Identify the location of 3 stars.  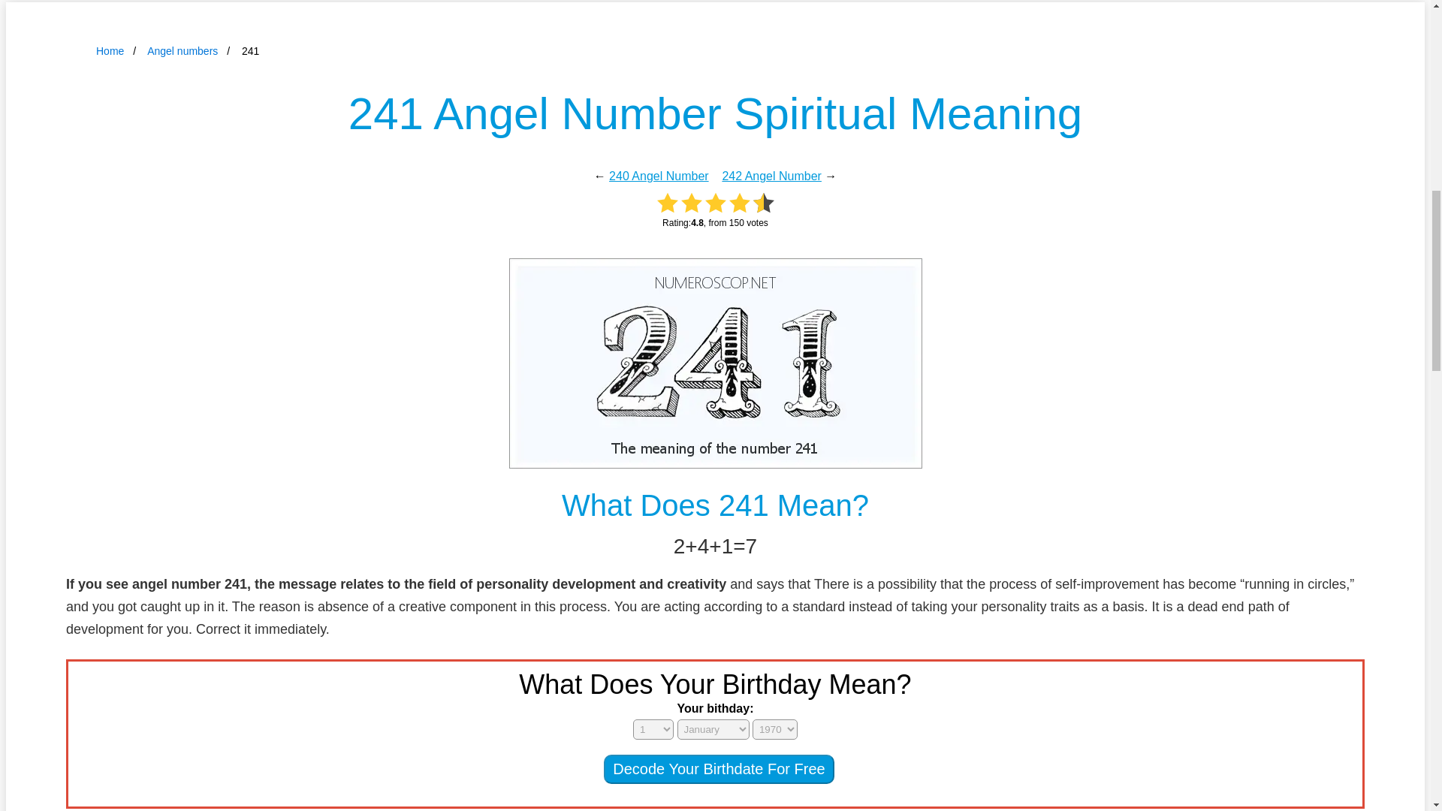
(715, 203).